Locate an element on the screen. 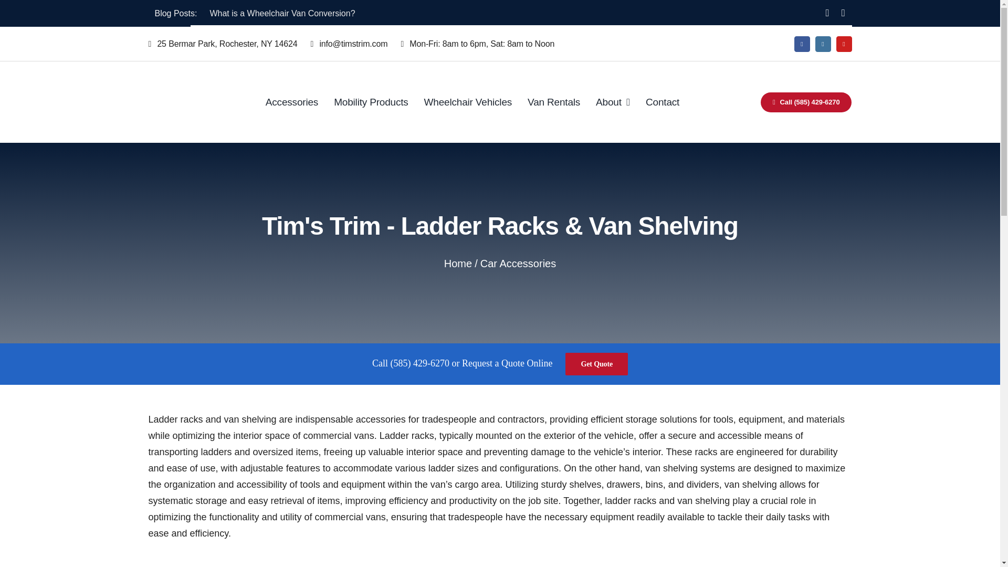 This screenshot has width=1008, height=567. Contact is located at coordinates (663, 102).